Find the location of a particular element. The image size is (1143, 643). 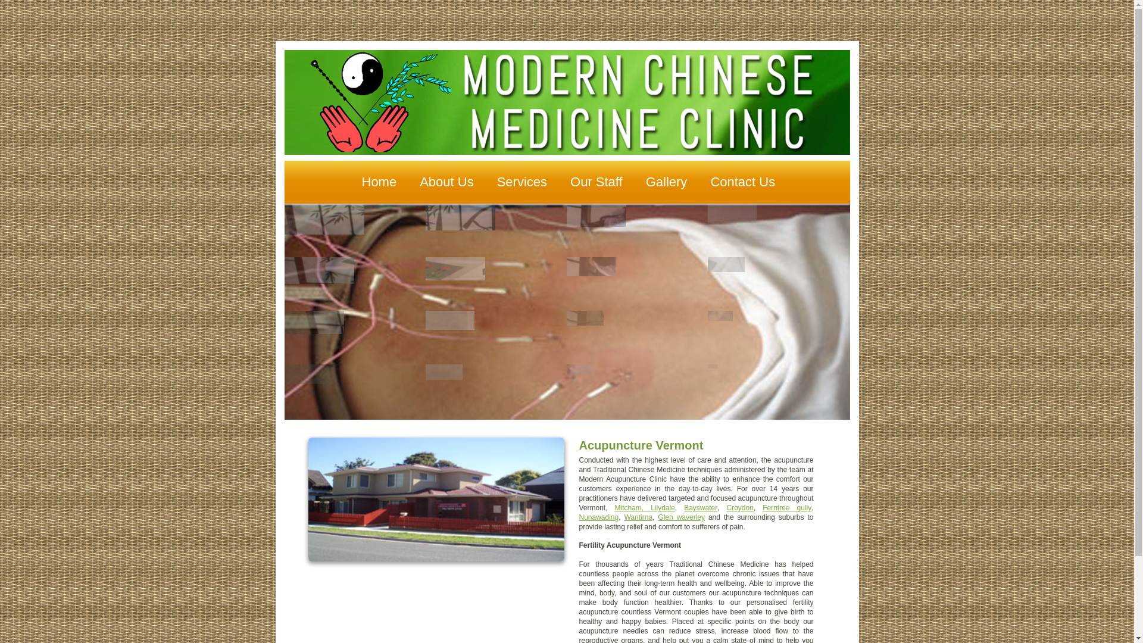

Services is located at coordinates (522, 182).